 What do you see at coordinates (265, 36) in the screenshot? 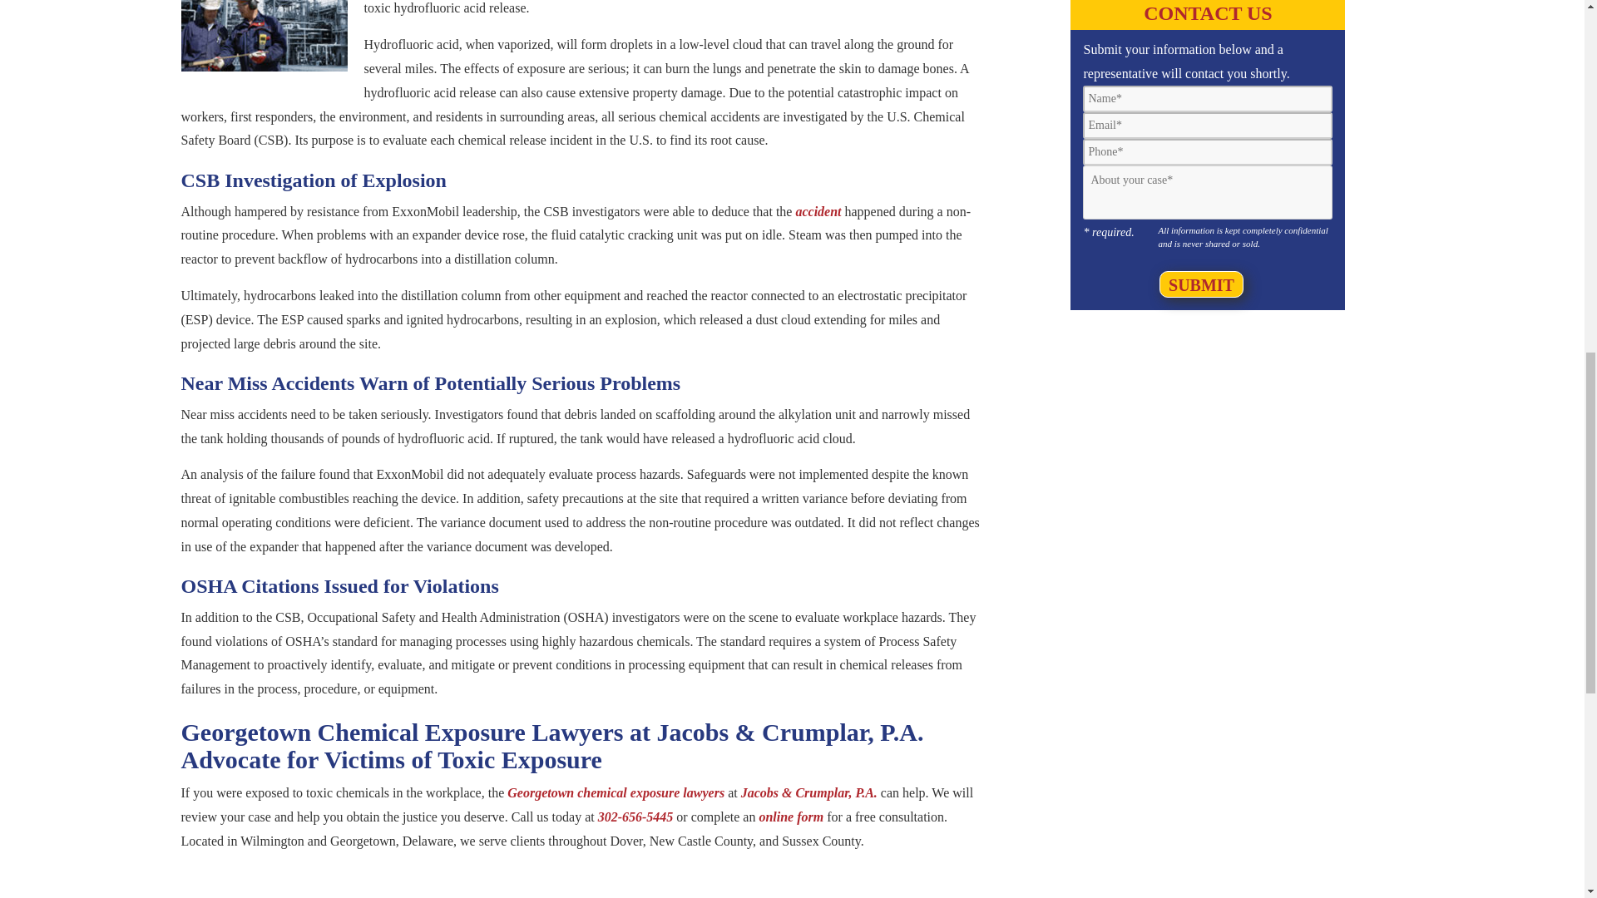
I see `Georgetown Chemical Exposure Lawyers` at bounding box center [265, 36].